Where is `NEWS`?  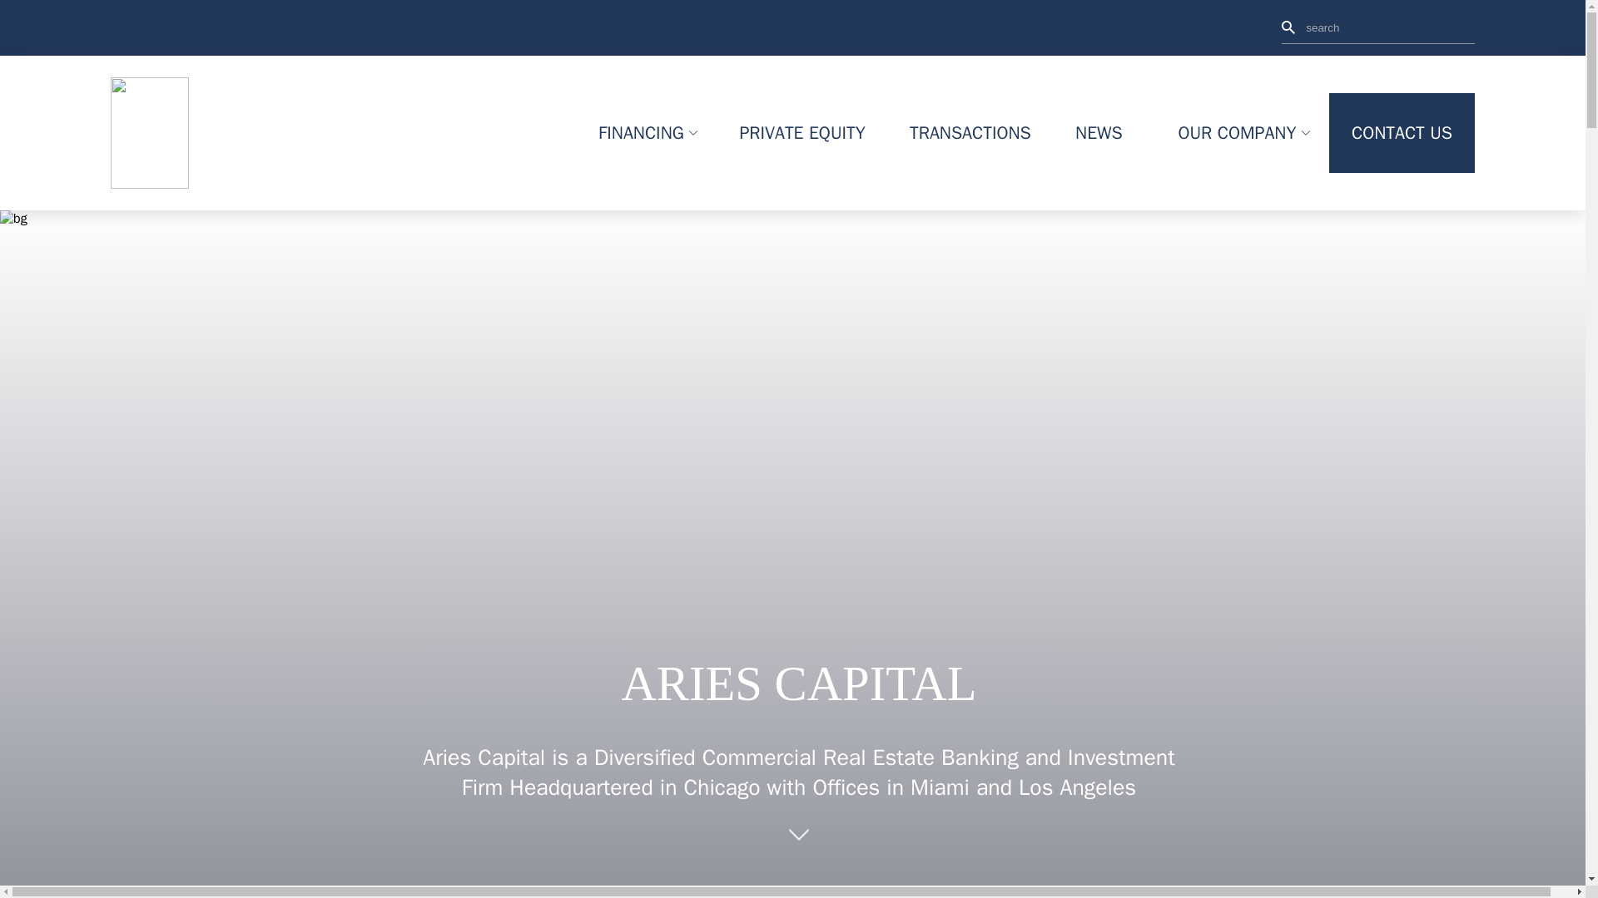 NEWS is located at coordinates (1099, 133).